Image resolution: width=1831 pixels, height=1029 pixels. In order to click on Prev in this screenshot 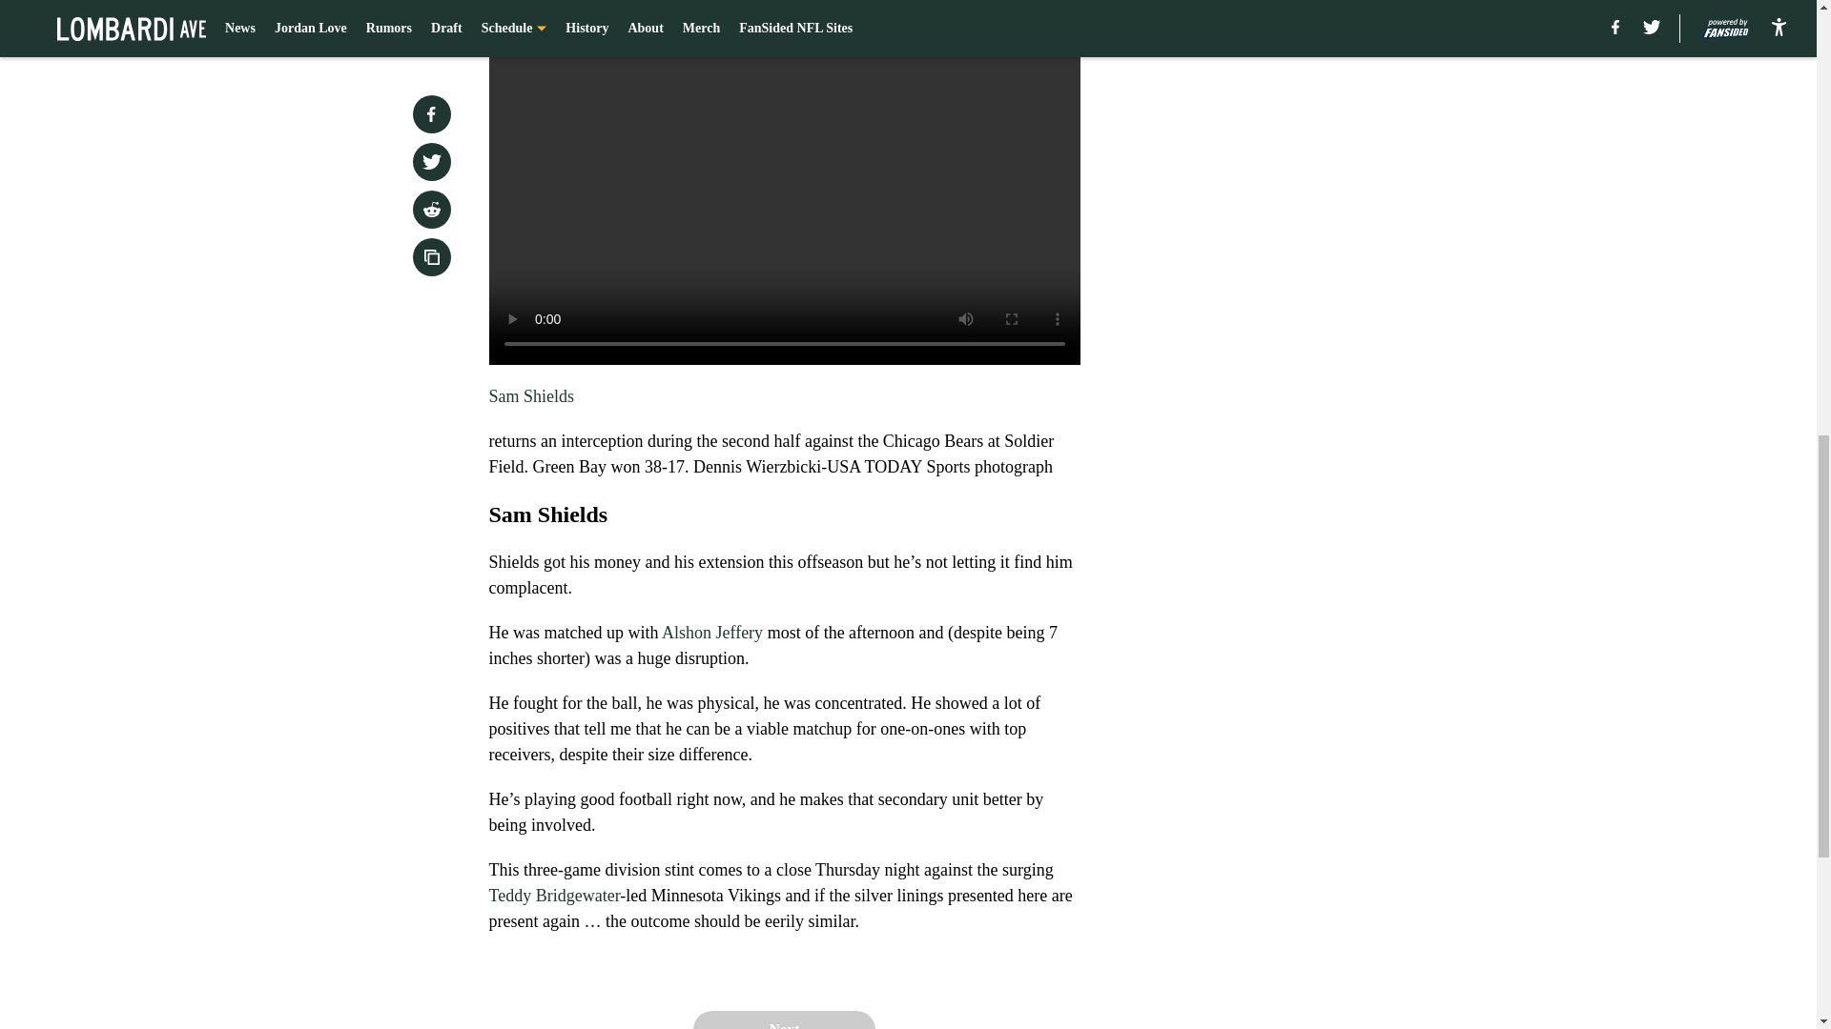, I will do `click(545, 7)`.